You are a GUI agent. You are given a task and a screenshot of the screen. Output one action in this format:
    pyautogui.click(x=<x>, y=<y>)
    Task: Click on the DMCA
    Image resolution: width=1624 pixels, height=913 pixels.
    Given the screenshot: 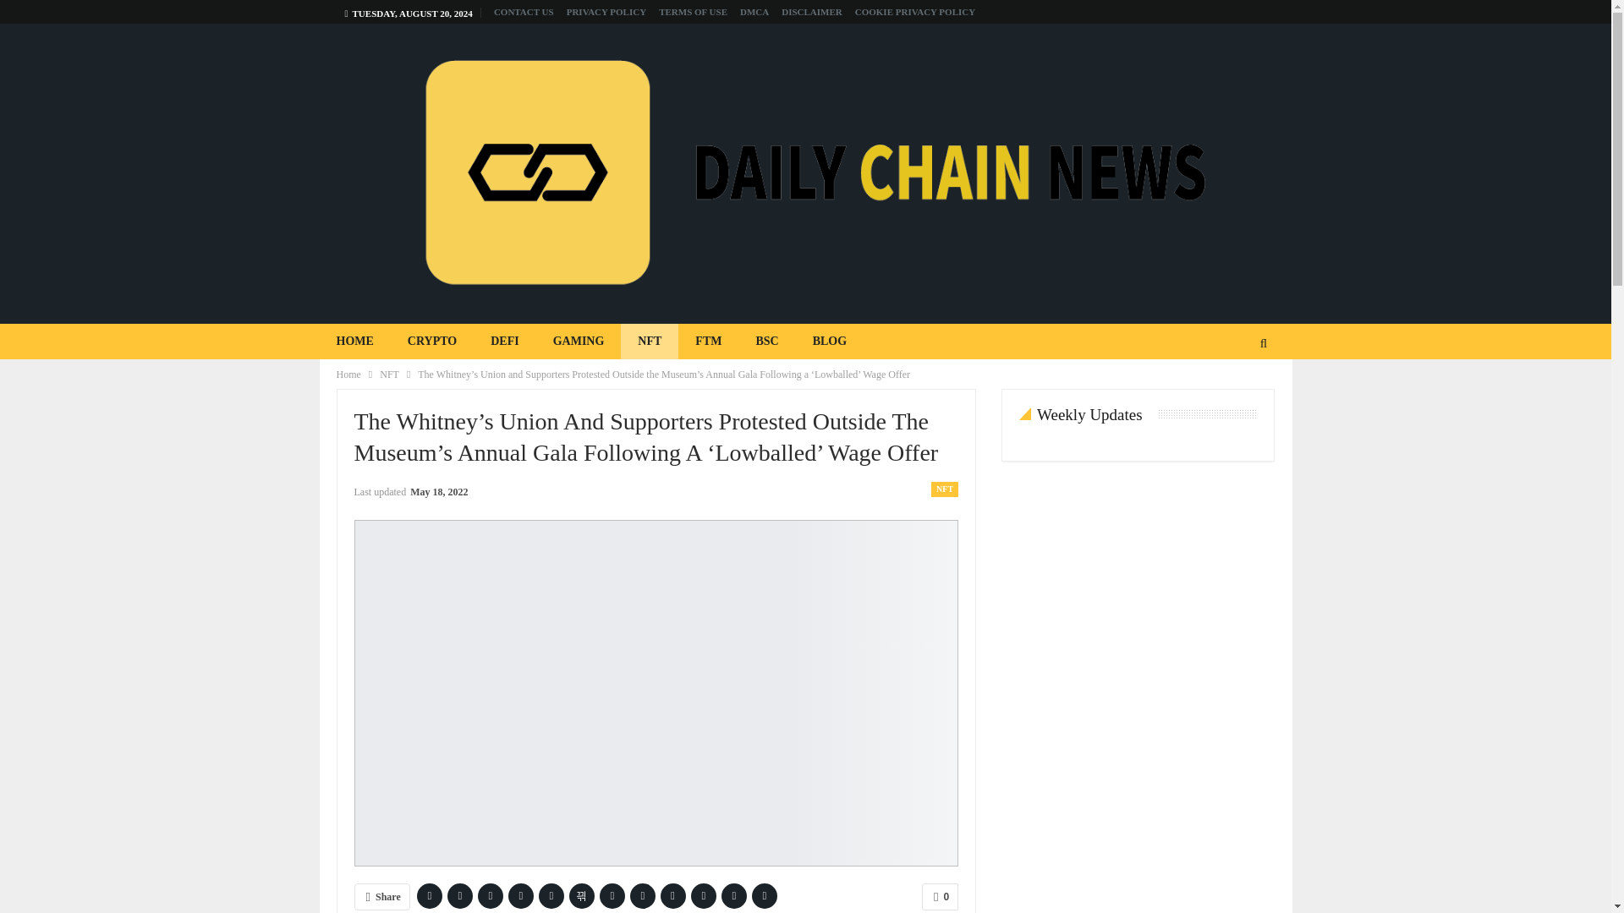 What is the action you would take?
    pyautogui.click(x=754, y=12)
    